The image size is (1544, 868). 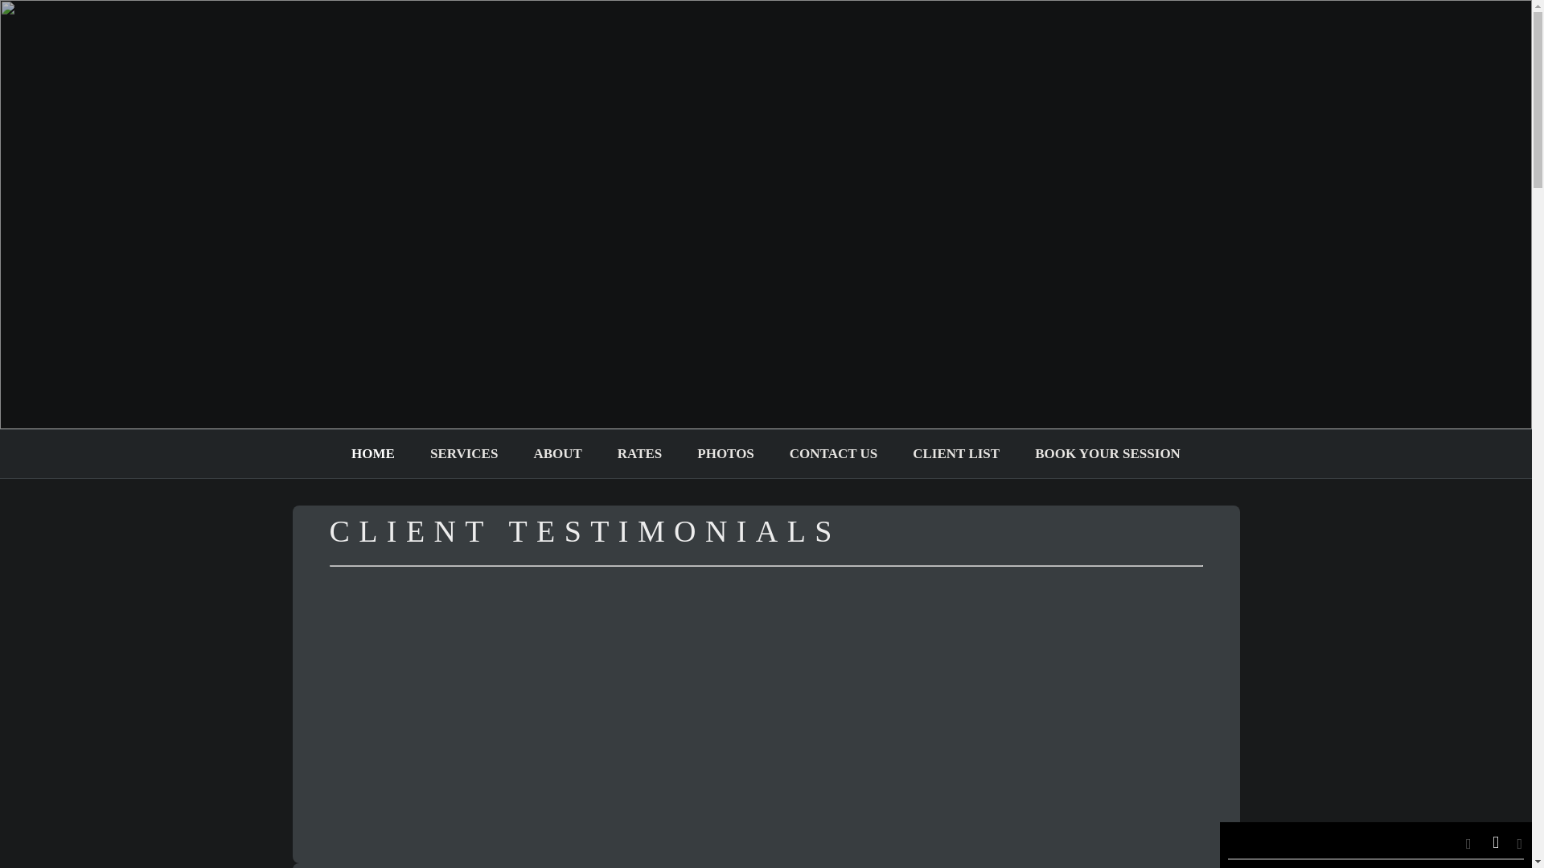 I want to click on PHOTOS, so click(x=725, y=453).